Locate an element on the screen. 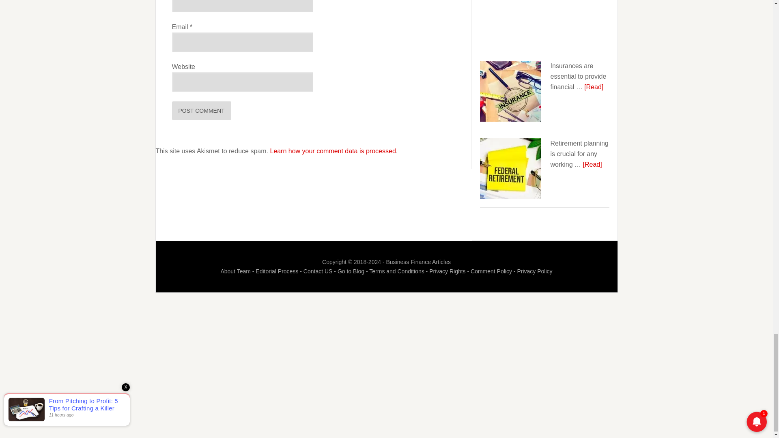 This screenshot has height=438, width=779. Advertisement is located at coordinates (544, 28).